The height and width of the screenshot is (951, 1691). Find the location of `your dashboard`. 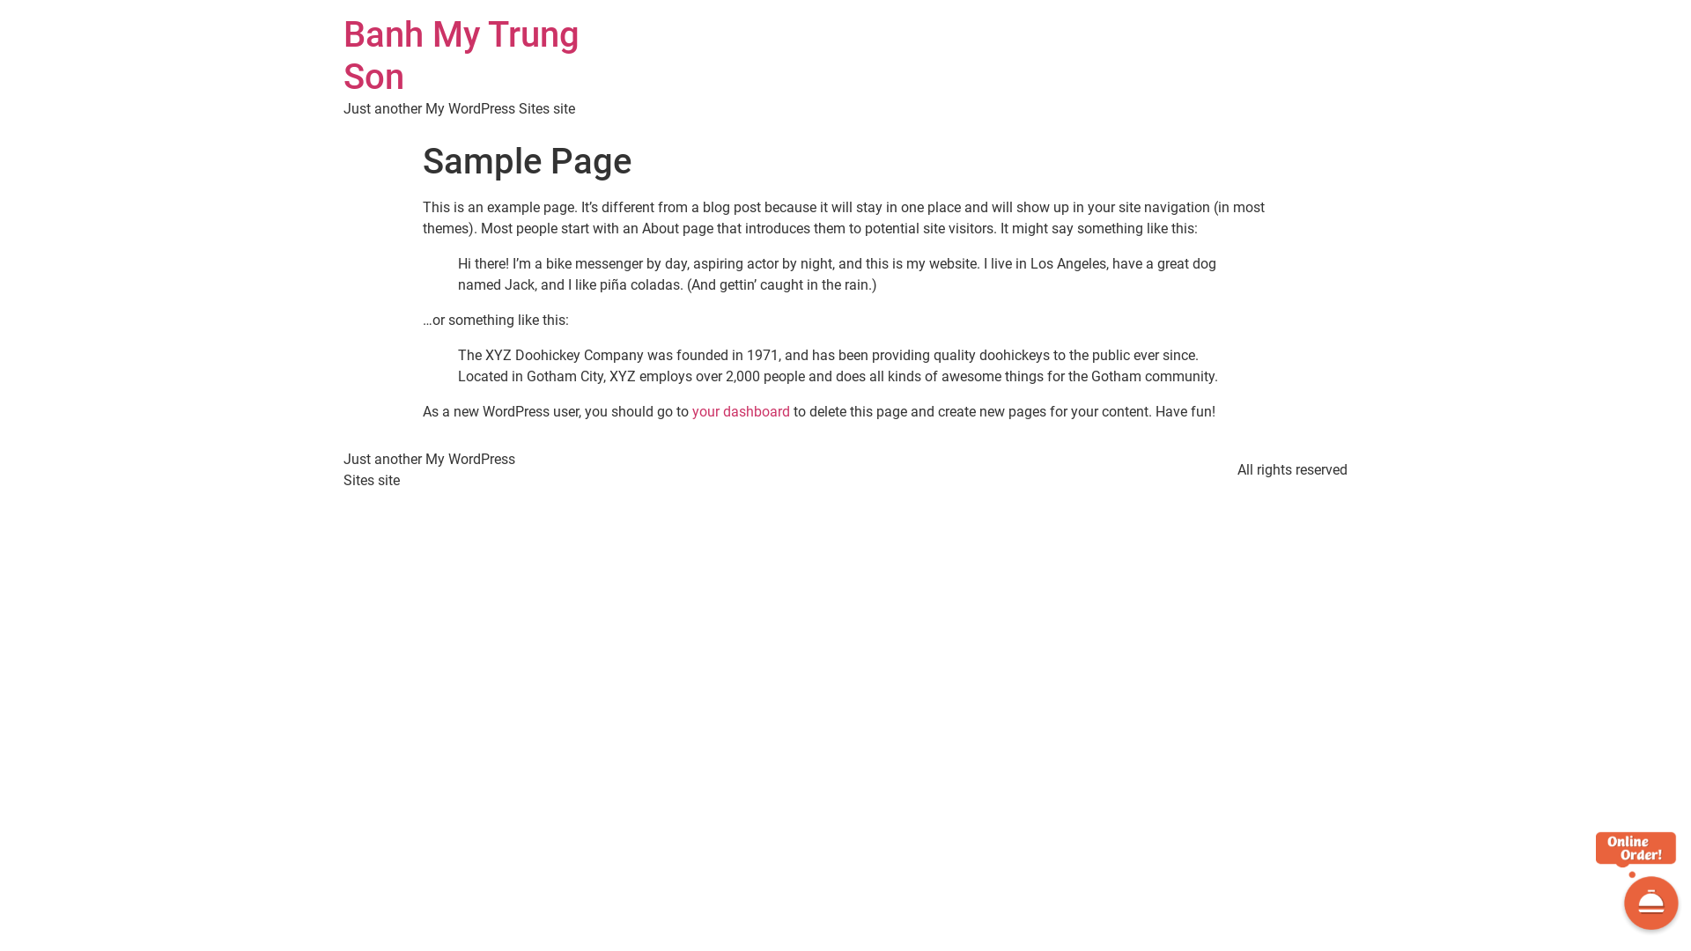

your dashboard is located at coordinates (742, 412).